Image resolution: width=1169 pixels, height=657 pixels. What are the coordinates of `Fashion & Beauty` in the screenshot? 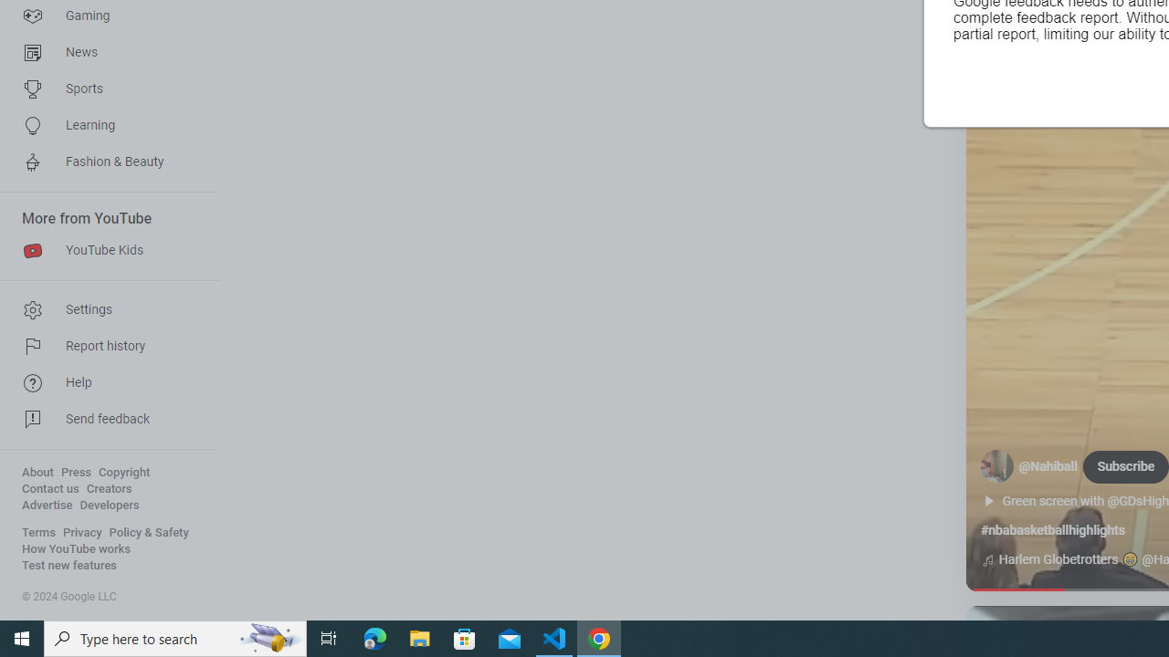 It's located at (104, 162).